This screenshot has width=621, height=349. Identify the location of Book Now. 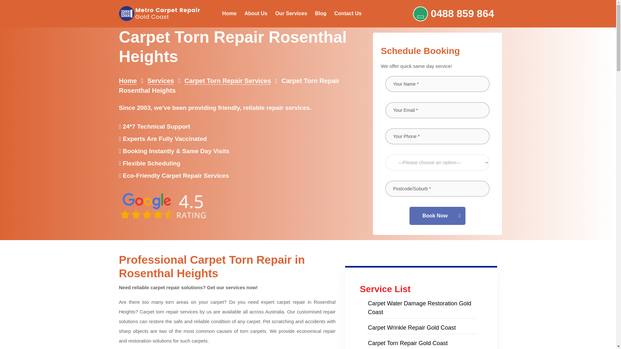
(437, 216).